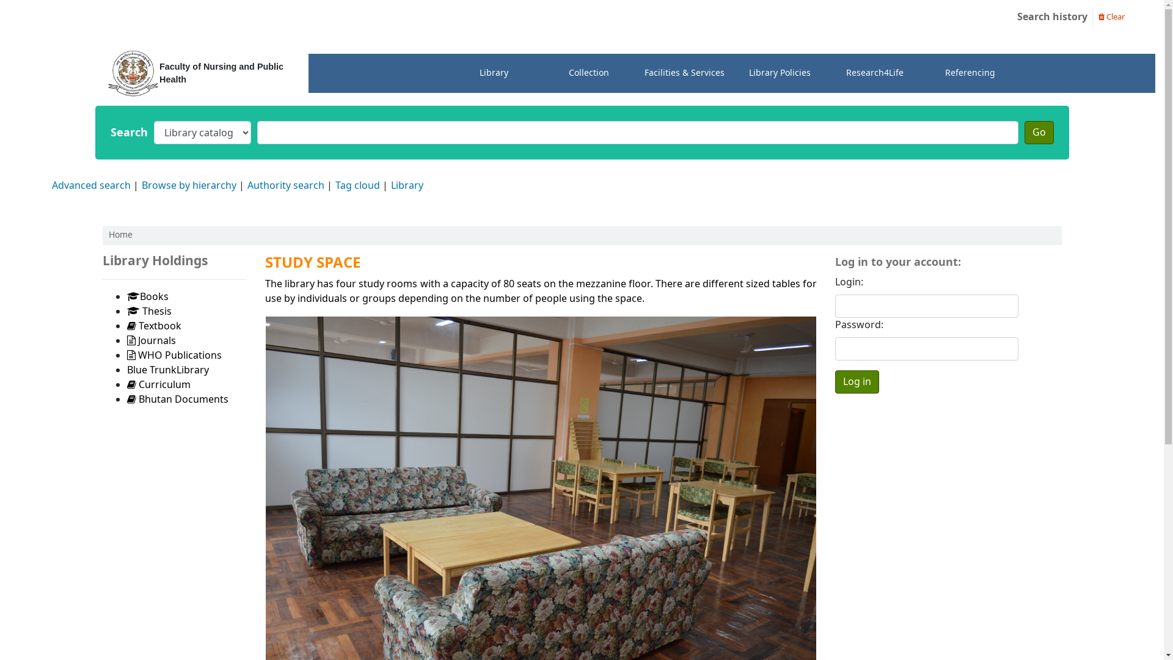  What do you see at coordinates (178, 400) in the screenshot?
I see `Bhutan Documents` at bounding box center [178, 400].